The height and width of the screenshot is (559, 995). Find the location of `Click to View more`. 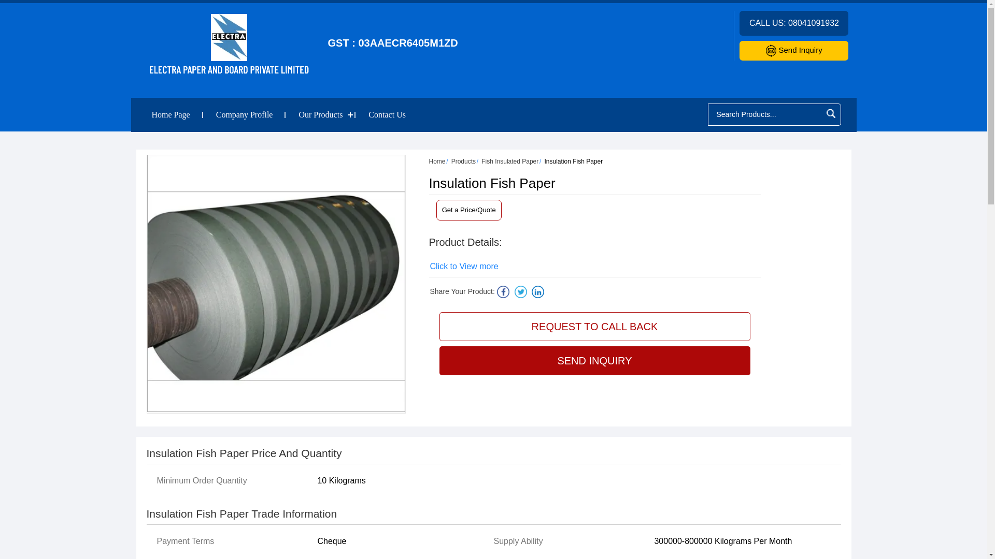

Click to View more is located at coordinates (464, 267).